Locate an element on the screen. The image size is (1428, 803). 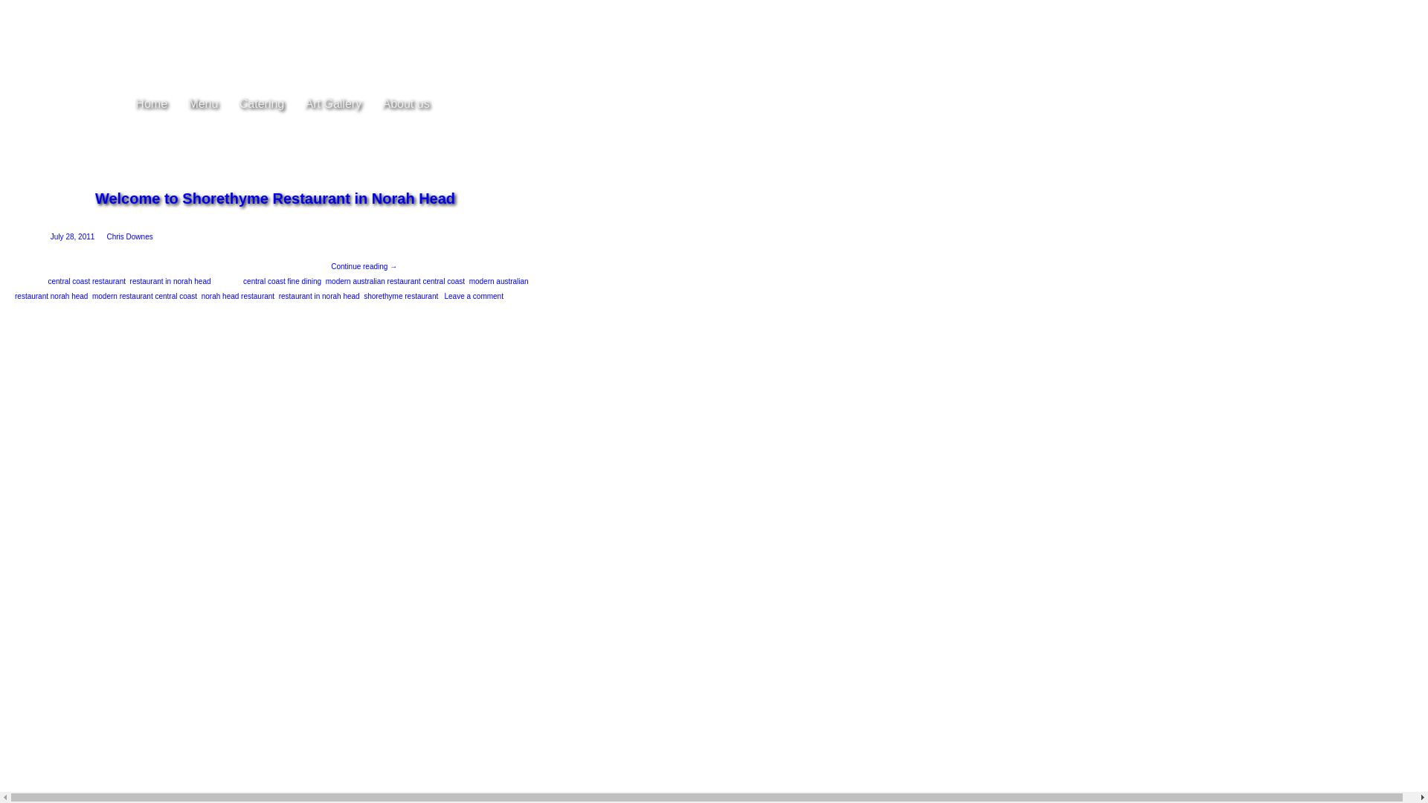
July 28, 2011 is located at coordinates (73, 236).